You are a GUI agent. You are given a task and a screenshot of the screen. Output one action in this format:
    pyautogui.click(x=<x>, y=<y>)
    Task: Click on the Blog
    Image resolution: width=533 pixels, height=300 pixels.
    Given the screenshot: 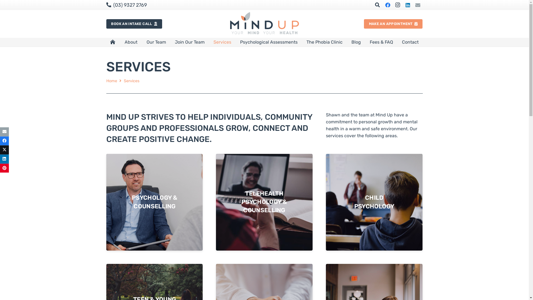 What is the action you would take?
    pyautogui.click(x=356, y=42)
    